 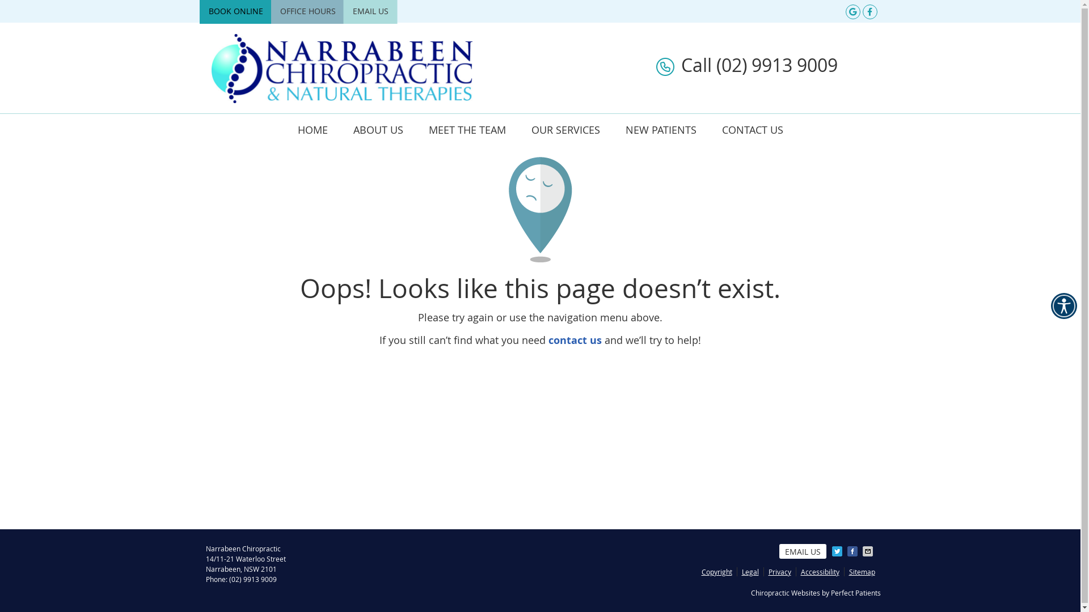 I want to click on Share via Email, so click(x=868, y=551).